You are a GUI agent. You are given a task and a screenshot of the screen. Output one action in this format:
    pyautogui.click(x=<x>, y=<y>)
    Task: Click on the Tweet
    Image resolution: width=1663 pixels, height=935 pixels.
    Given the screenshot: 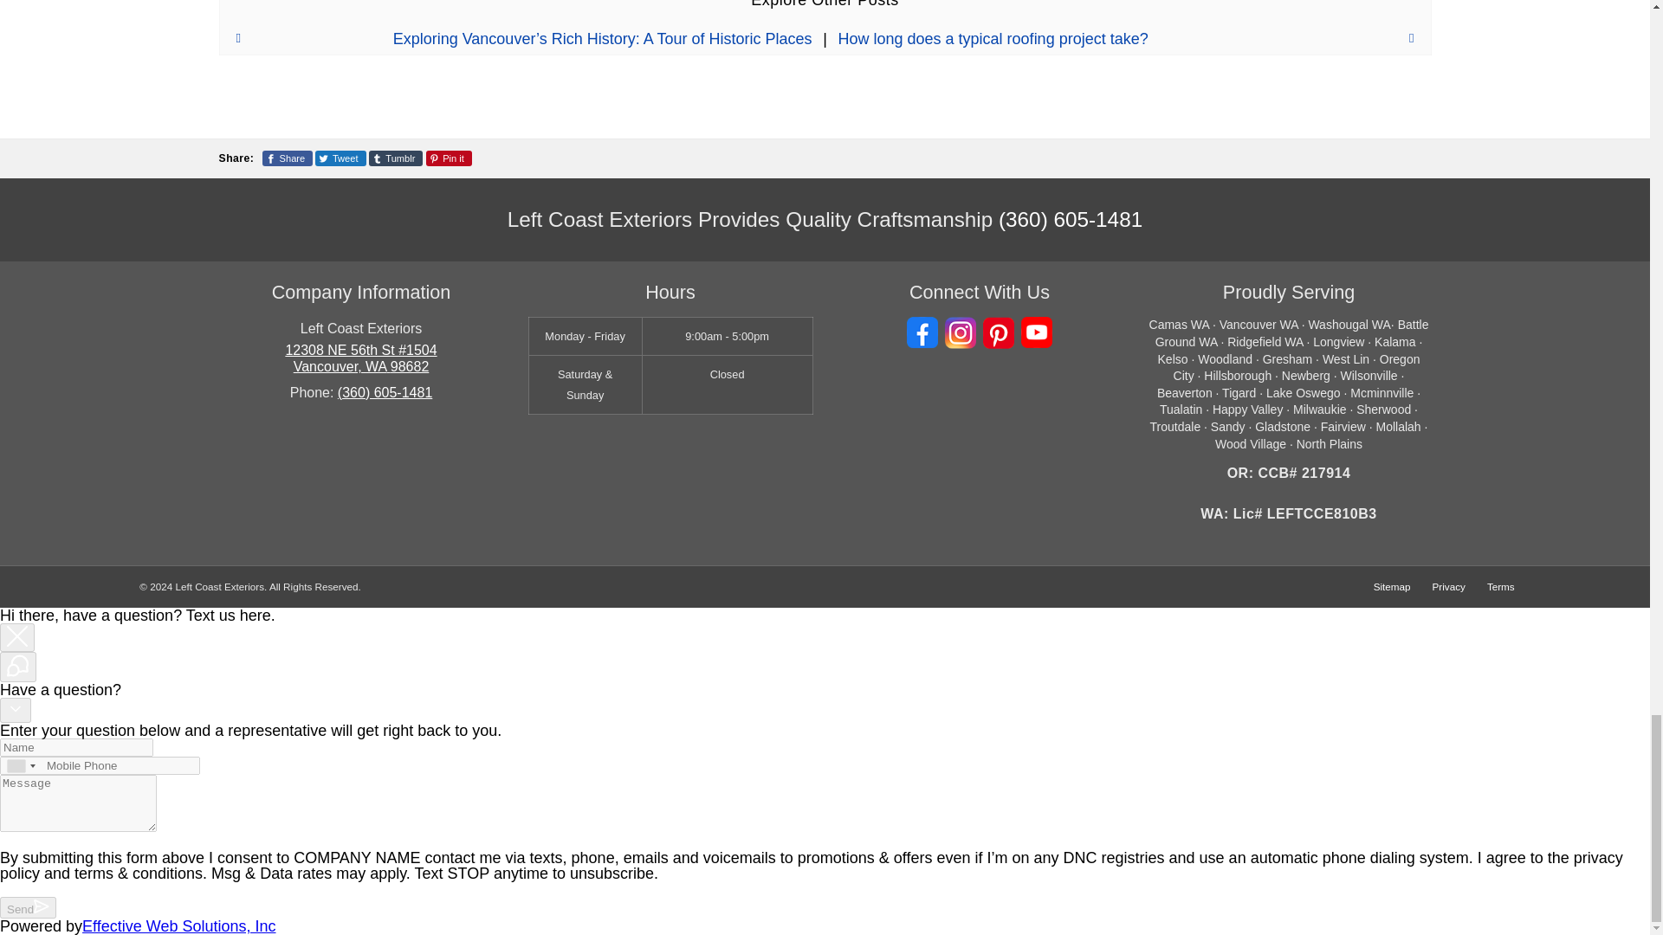 What is the action you would take?
    pyautogui.click(x=340, y=158)
    